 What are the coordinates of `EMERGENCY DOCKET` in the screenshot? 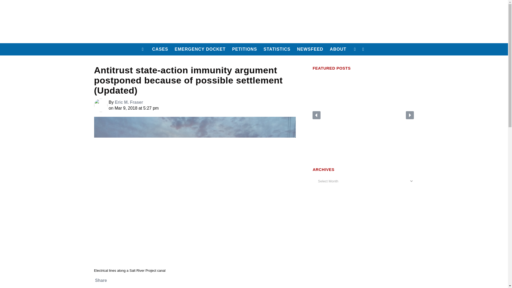 It's located at (200, 49).